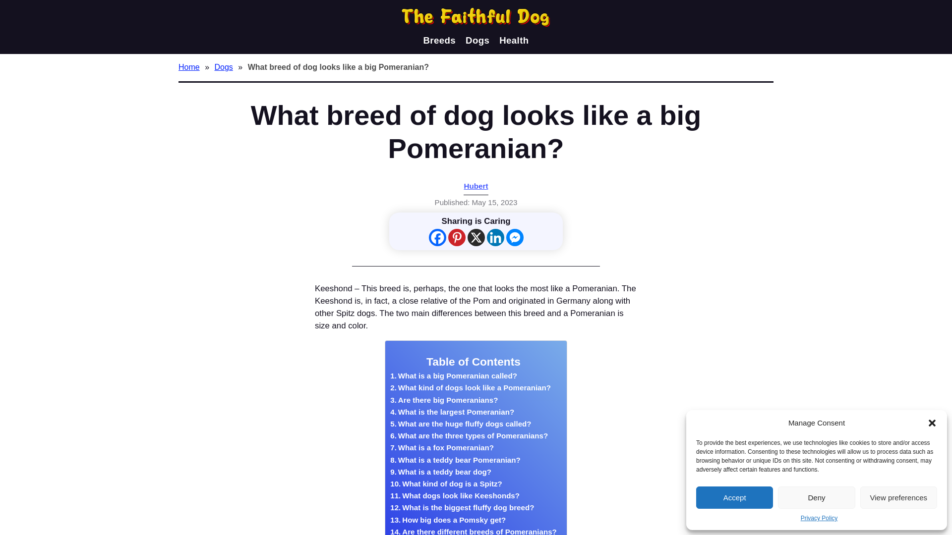 The height and width of the screenshot is (535, 952). What do you see at coordinates (469, 436) in the screenshot?
I see `What are the three types of Pomeranians?` at bounding box center [469, 436].